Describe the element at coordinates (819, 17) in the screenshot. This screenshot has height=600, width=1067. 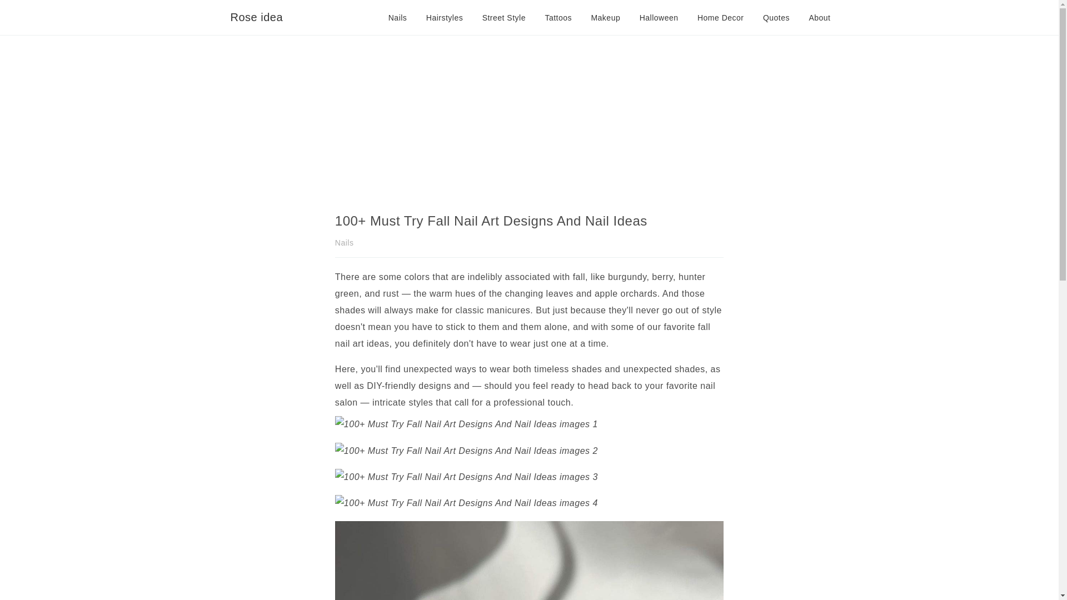
I see `About` at that location.